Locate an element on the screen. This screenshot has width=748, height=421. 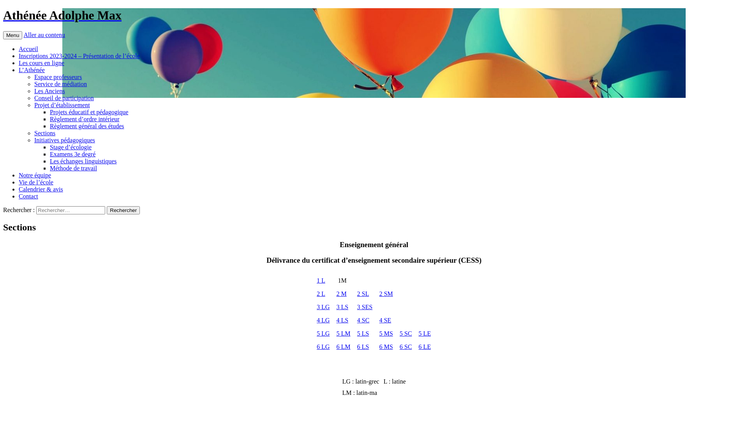
6 LG is located at coordinates (323, 347).